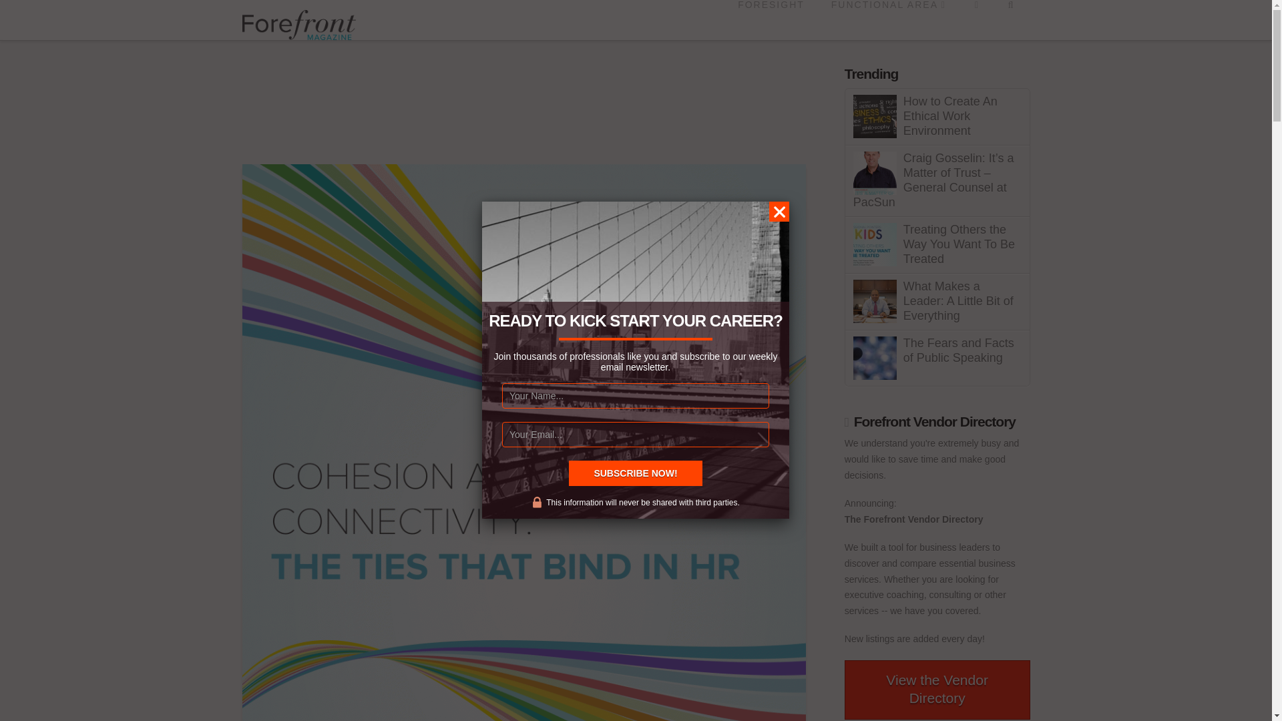  What do you see at coordinates (771, 20) in the screenshot?
I see `FORESIGHT` at bounding box center [771, 20].